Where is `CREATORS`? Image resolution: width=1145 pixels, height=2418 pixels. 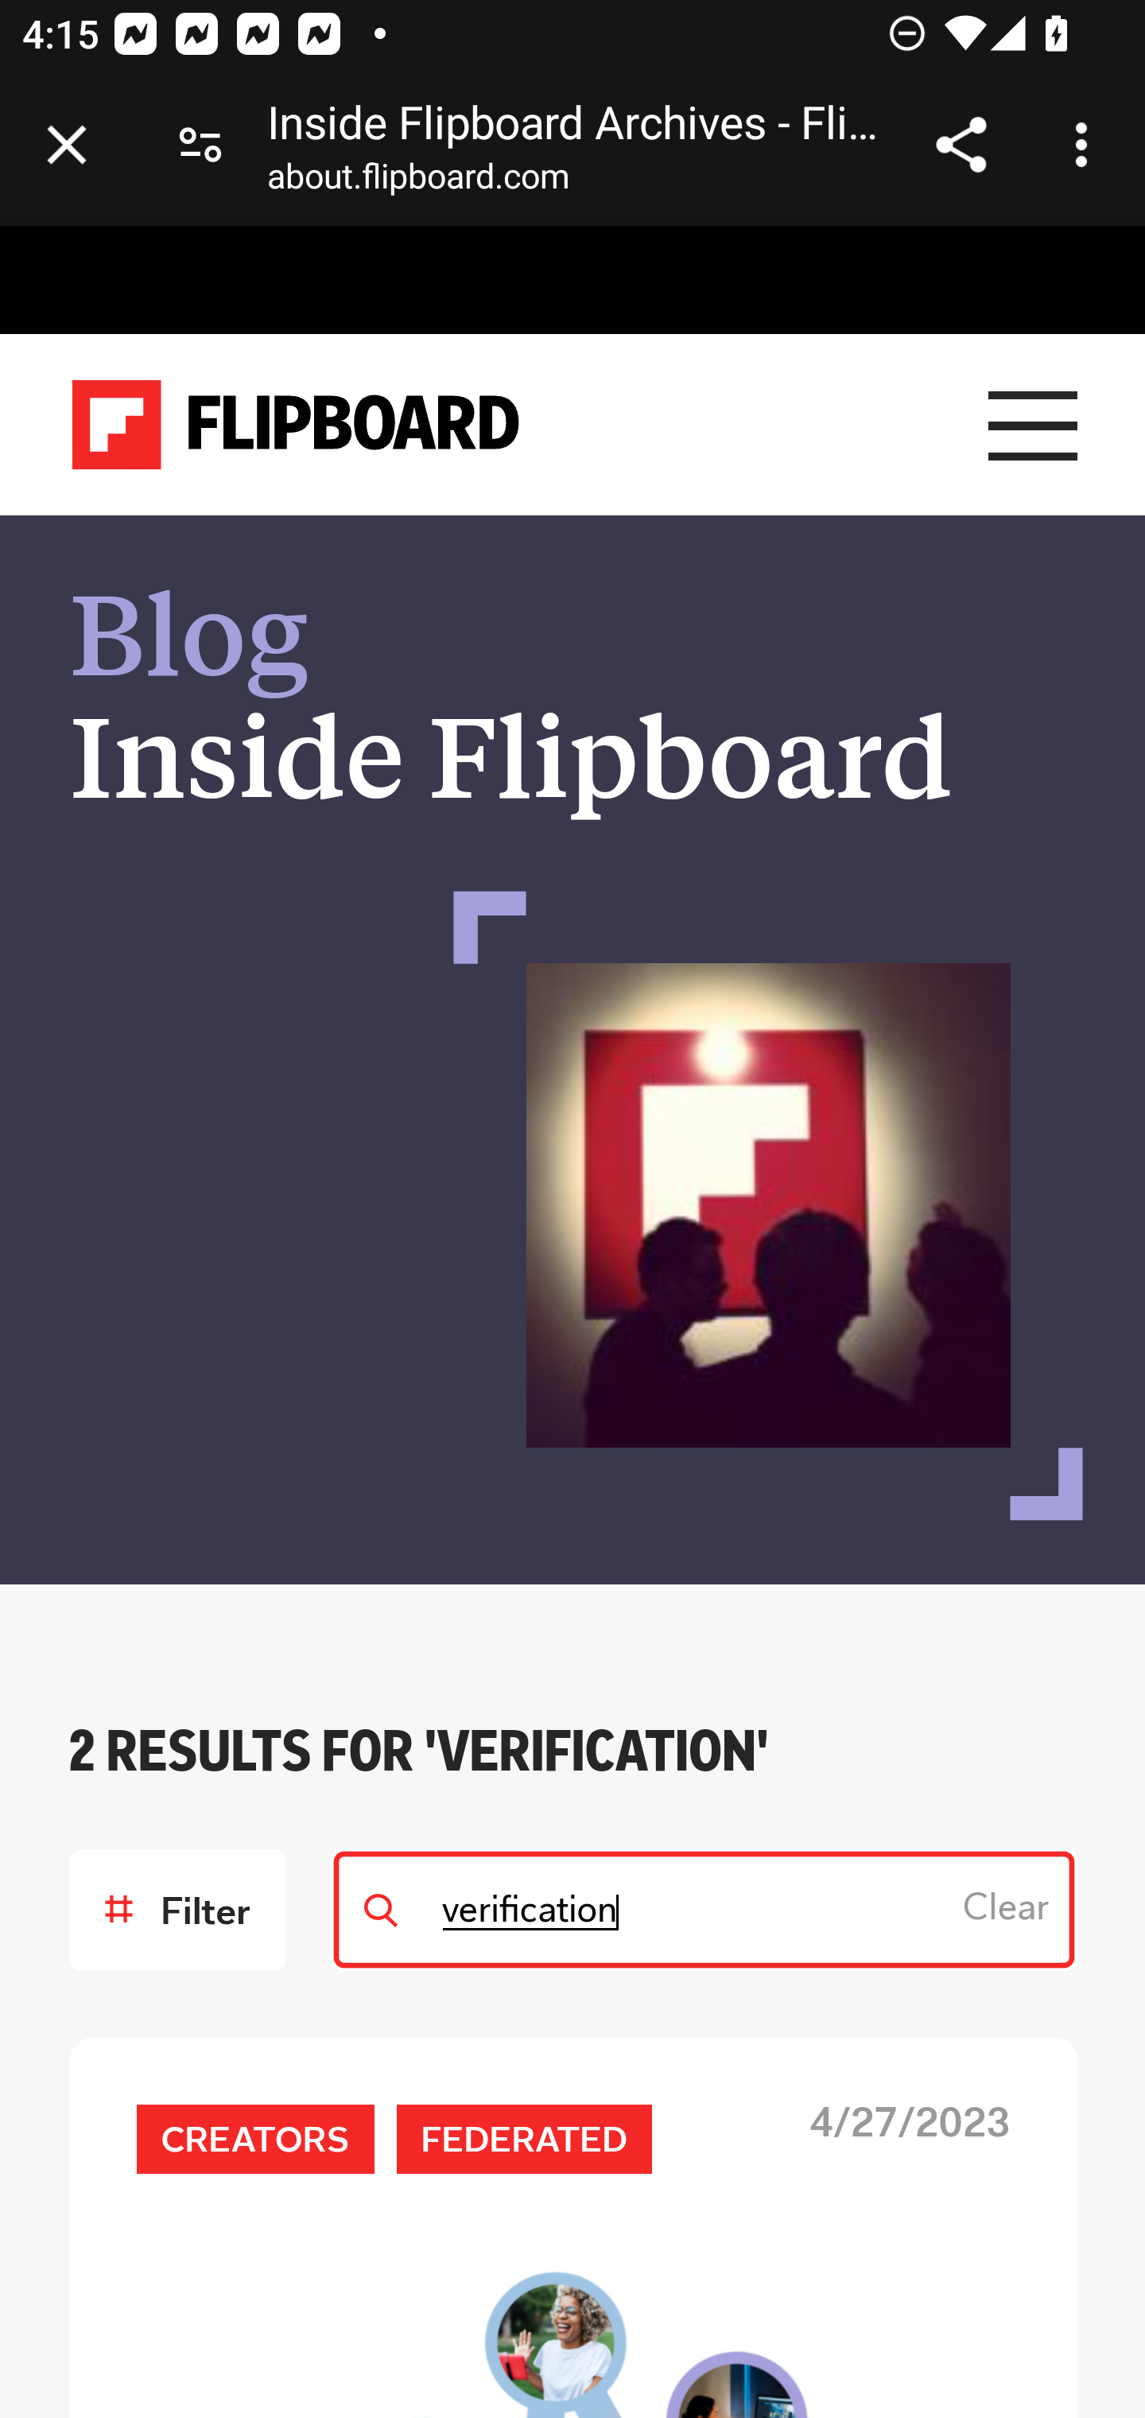
CREATORS is located at coordinates (254, 2138).